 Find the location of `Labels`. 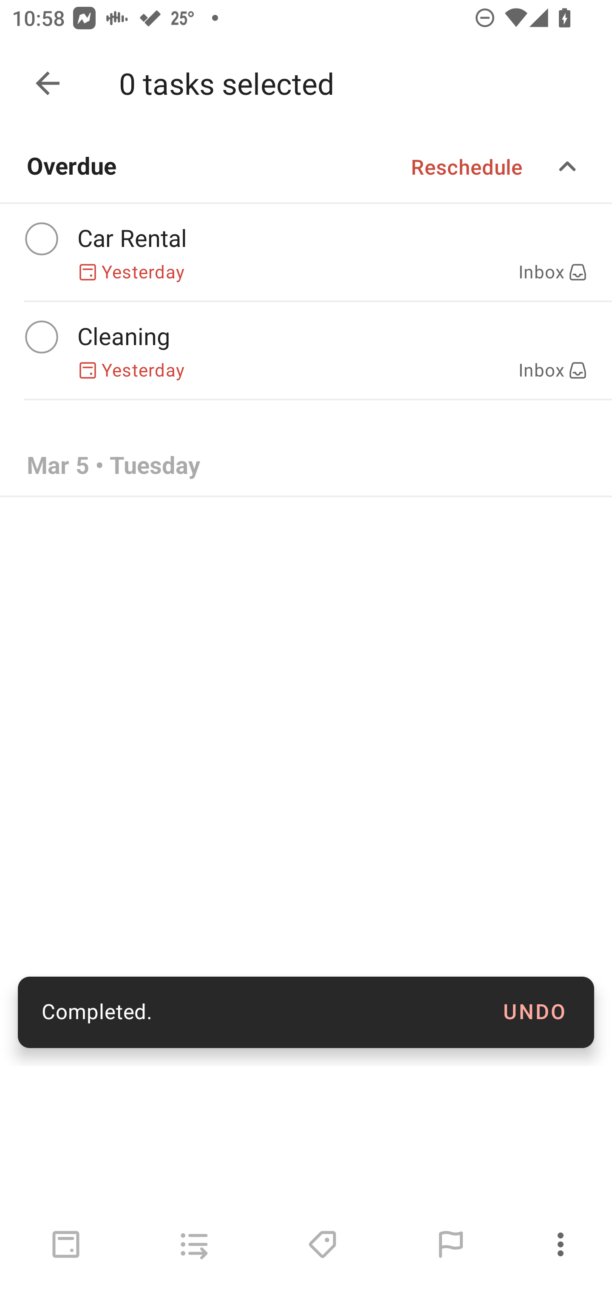

Labels is located at coordinates (322, 1244).